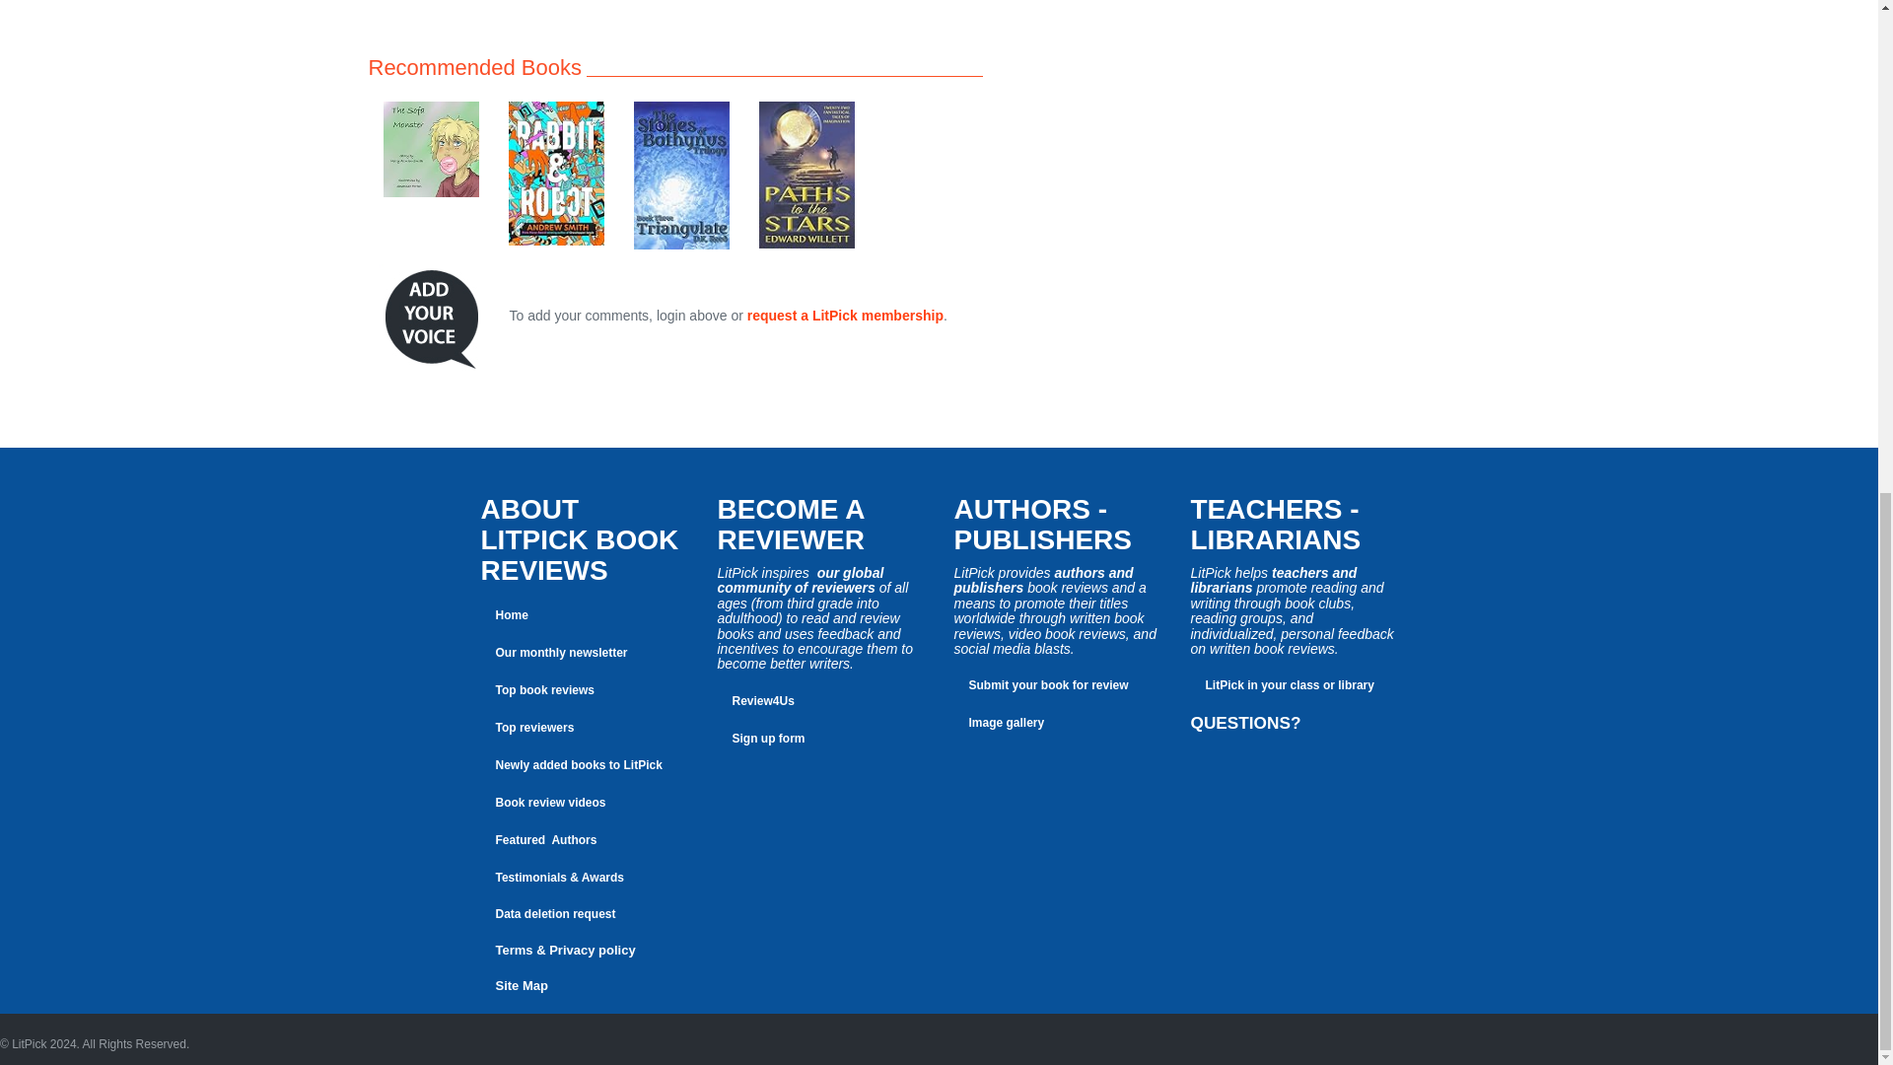 This screenshot has height=1065, width=1893. Describe the element at coordinates (845, 316) in the screenshot. I see `request a LitPick membership` at that location.